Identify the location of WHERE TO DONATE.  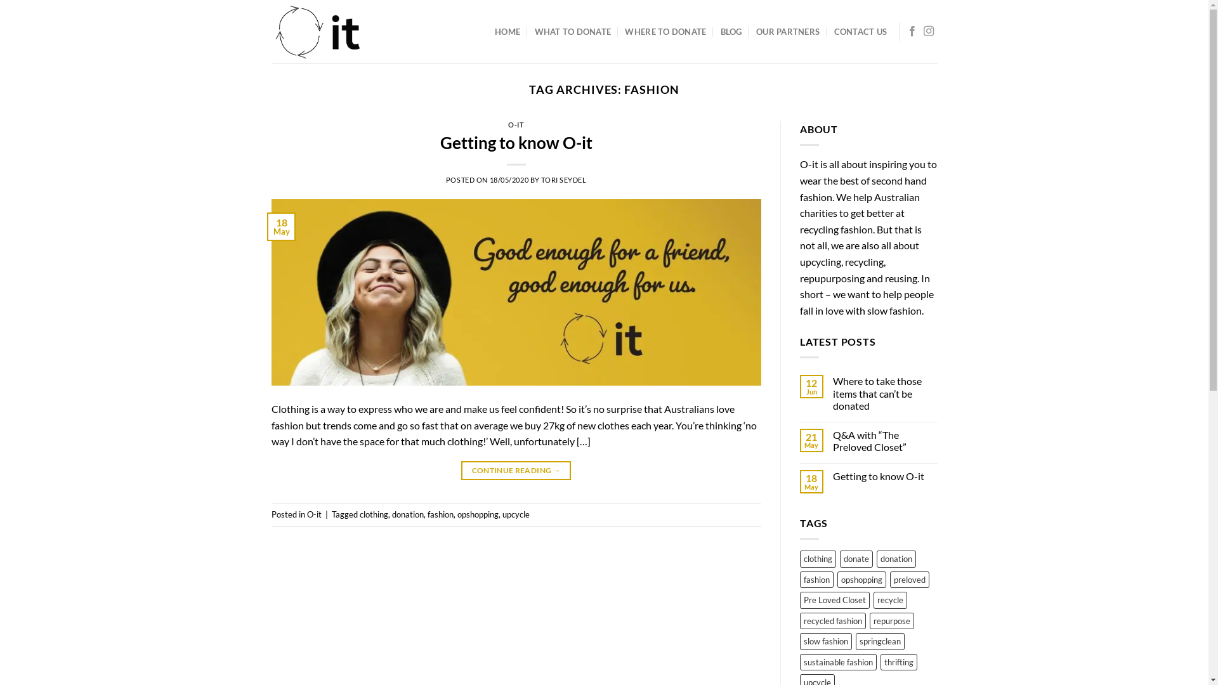
(665, 32).